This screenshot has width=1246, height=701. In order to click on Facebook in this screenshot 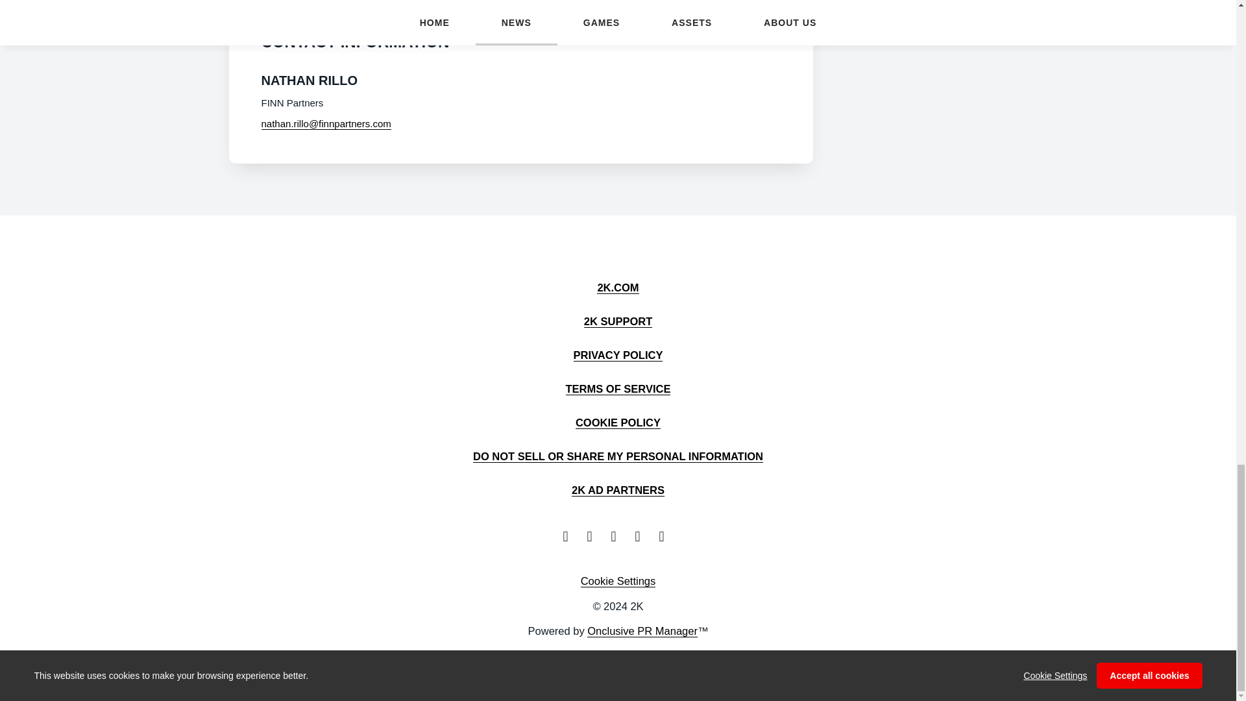, I will do `click(593, 536)`.